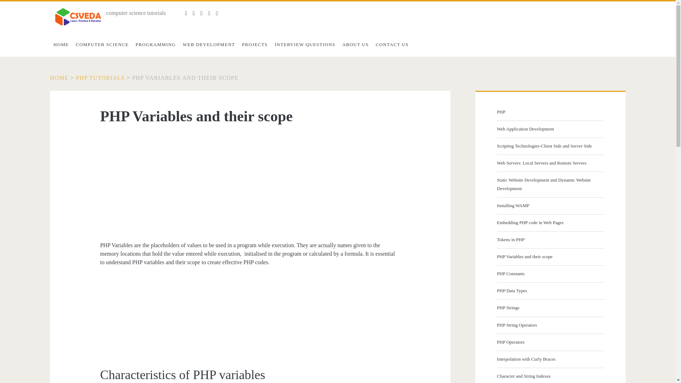  I want to click on PHP, so click(549, 112).